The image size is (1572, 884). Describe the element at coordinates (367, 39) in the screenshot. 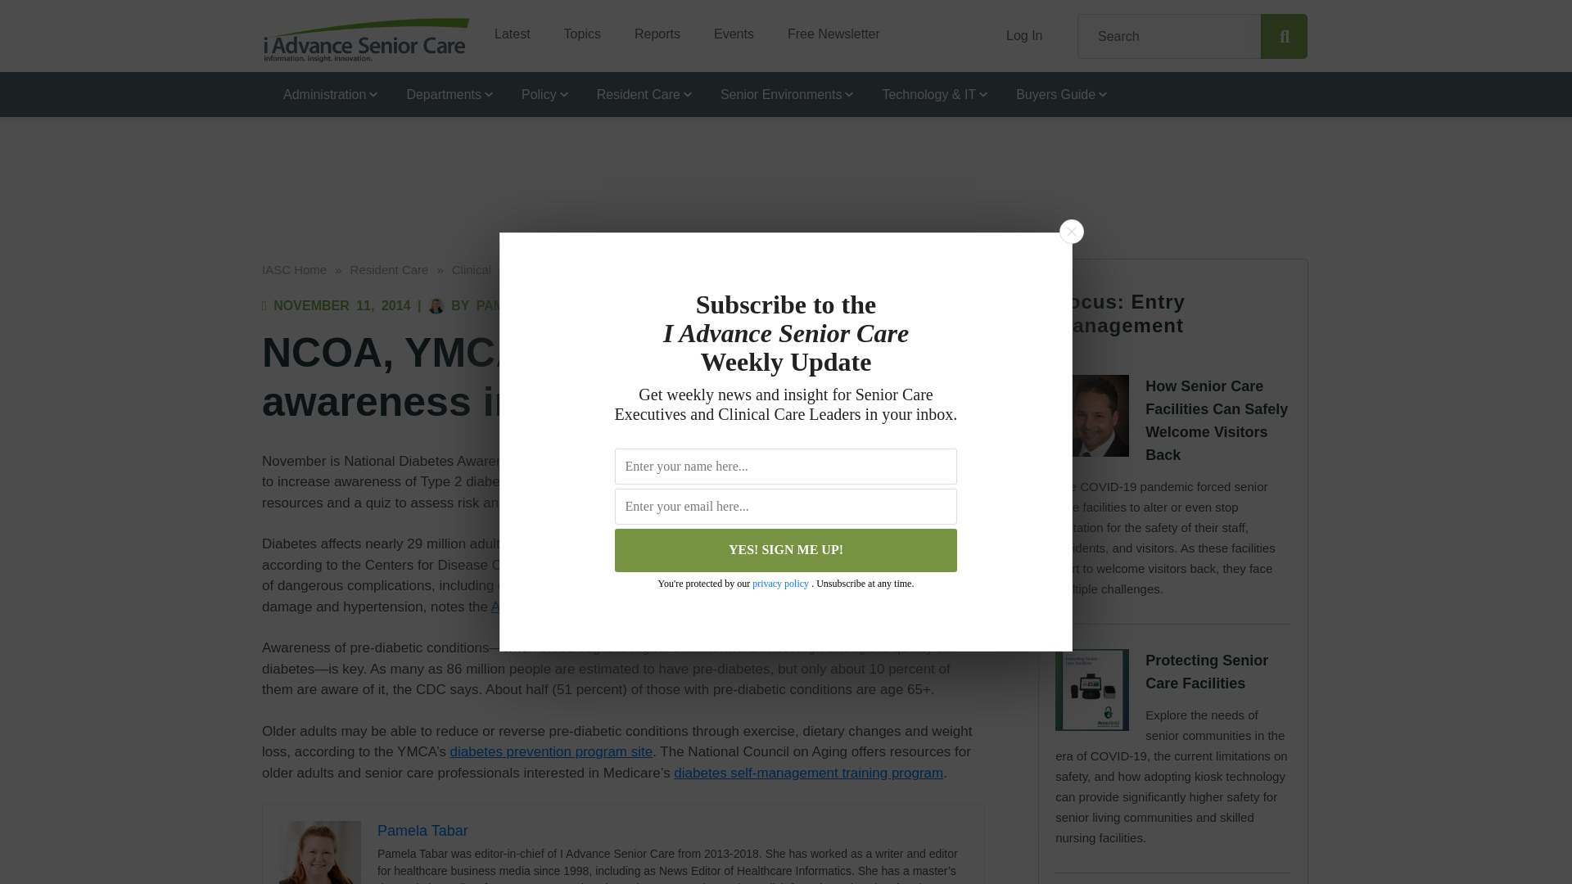

I see `I Advance Senior Care` at that location.